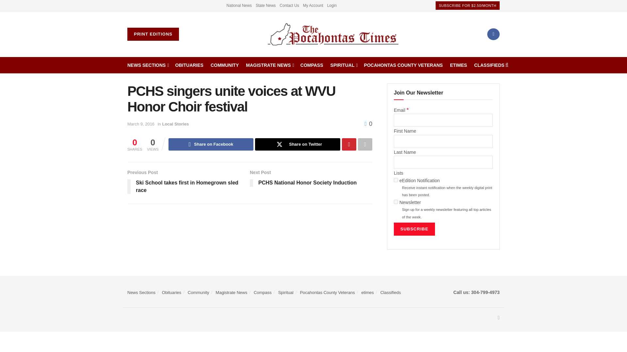  What do you see at coordinates (239, 5) in the screenshot?
I see `National News` at bounding box center [239, 5].